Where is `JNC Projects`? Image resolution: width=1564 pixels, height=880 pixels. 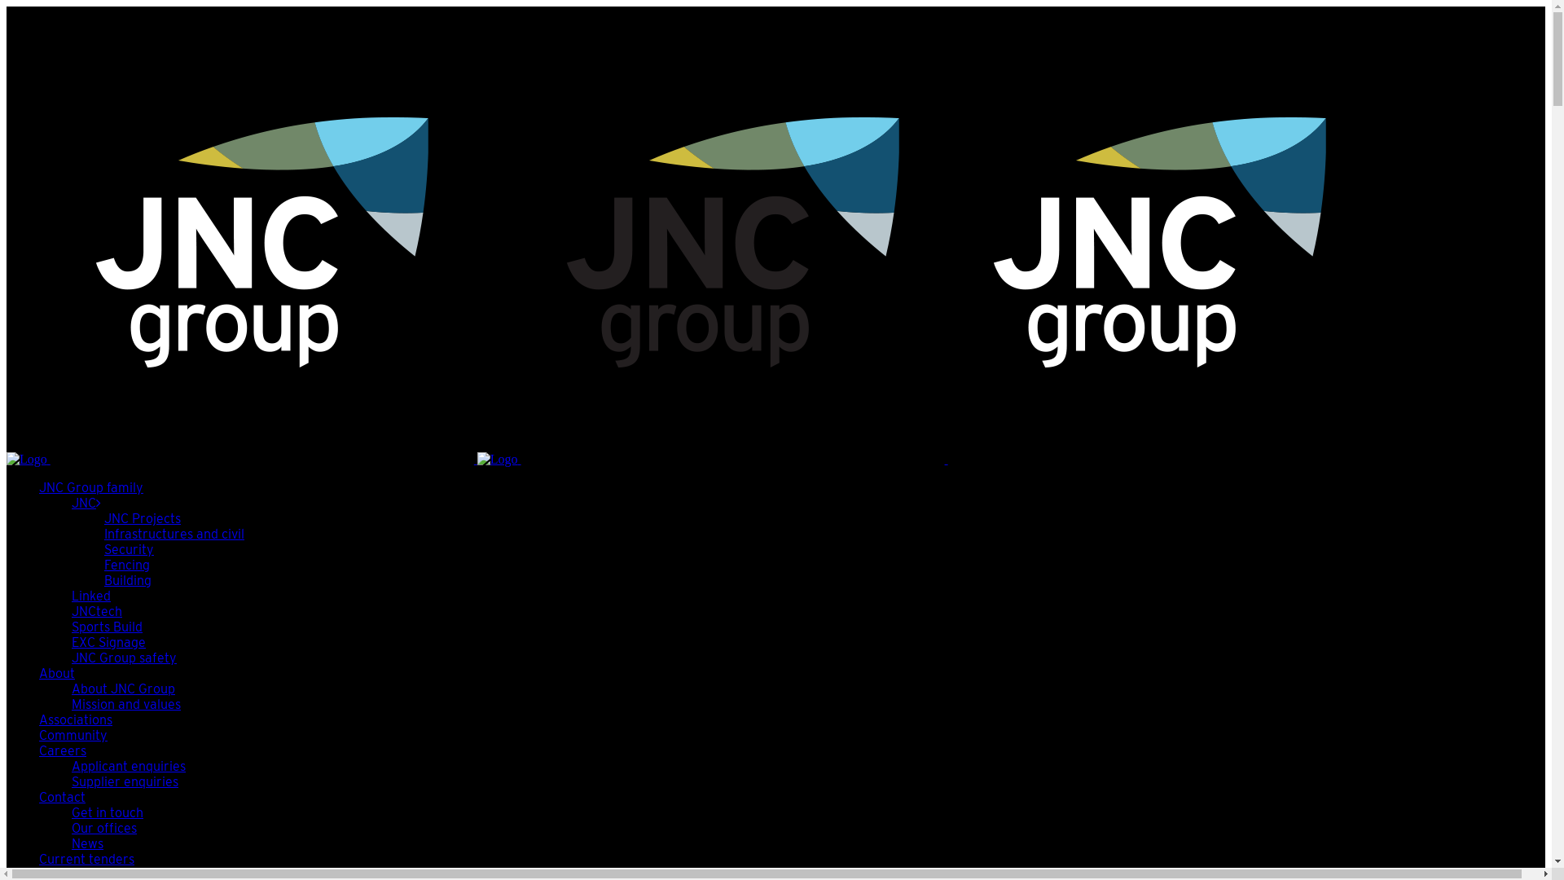 JNC Projects is located at coordinates (143, 518).